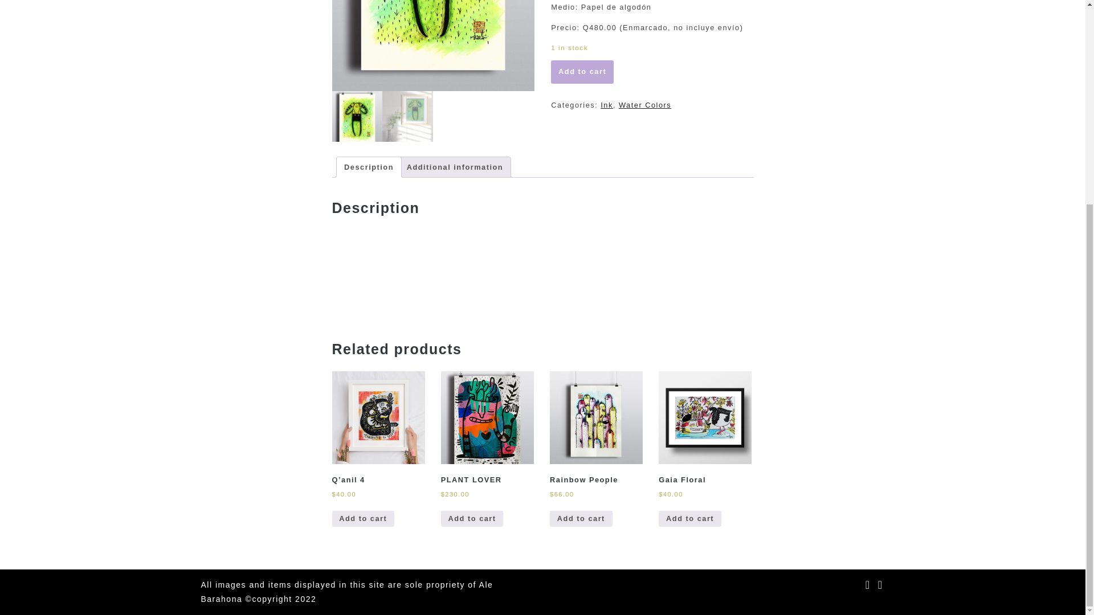  What do you see at coordinates (455, 167) in the screenshot?
I see `Additional information` at bounding box center [455, 167].